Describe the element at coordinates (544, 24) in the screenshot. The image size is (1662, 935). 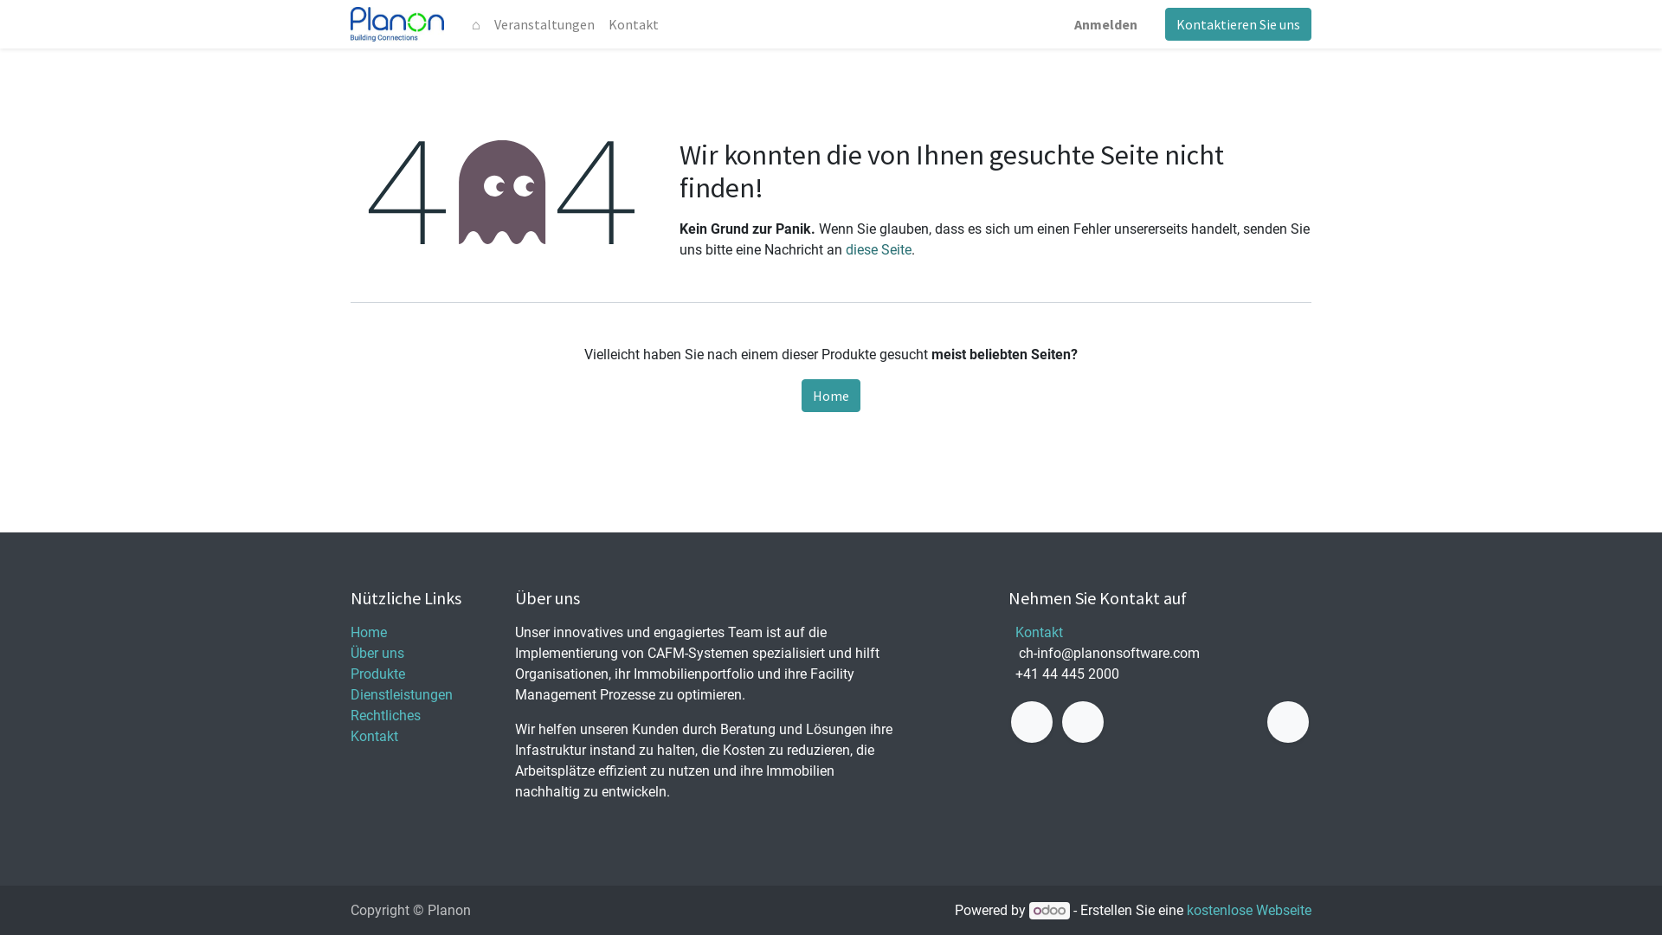
I see `Veranstaltungen` at that location.